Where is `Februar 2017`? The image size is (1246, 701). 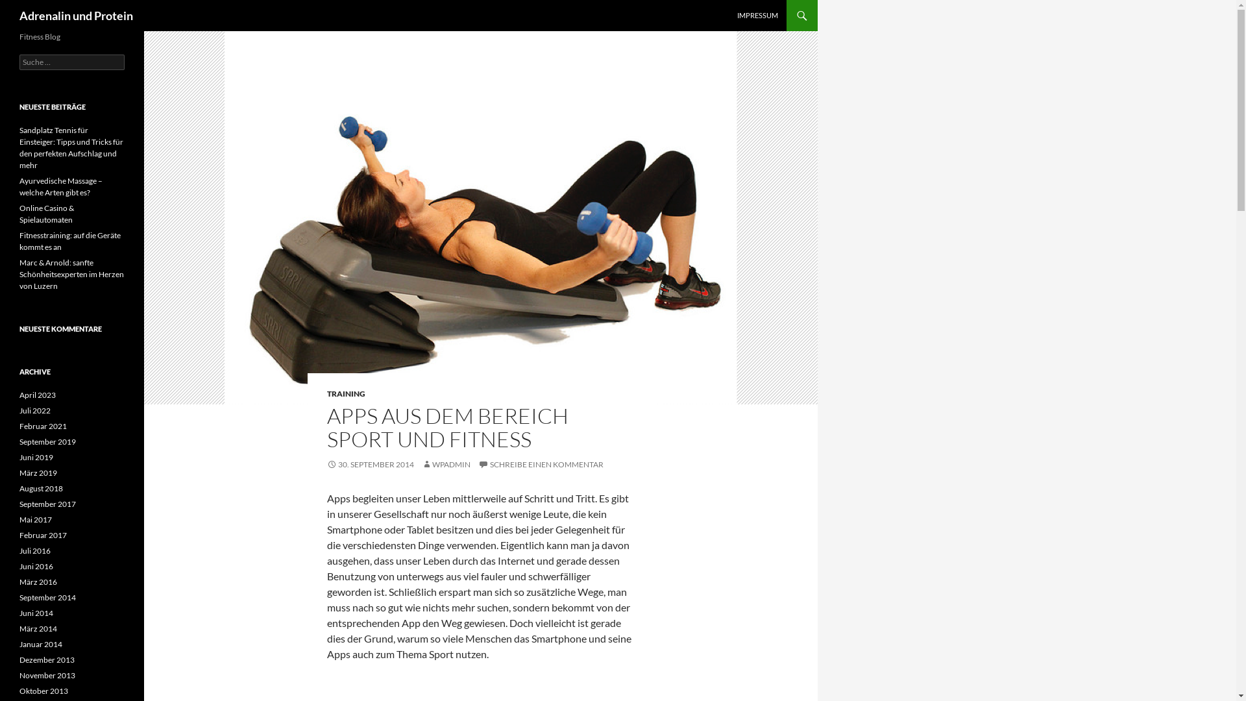 Februar 2017 is located at coordinates (43, 535).